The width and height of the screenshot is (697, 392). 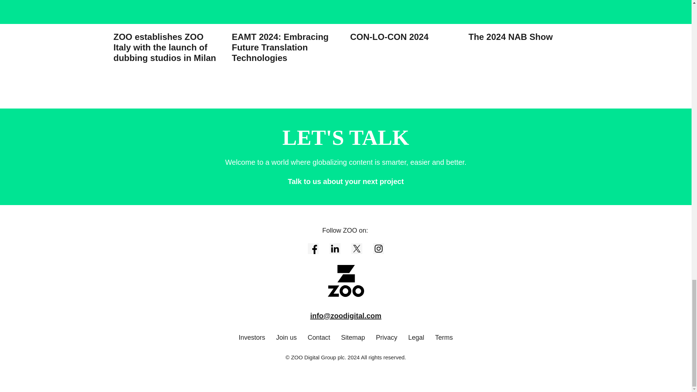 I want to click on Sitemap, so click(x=353, y=338).